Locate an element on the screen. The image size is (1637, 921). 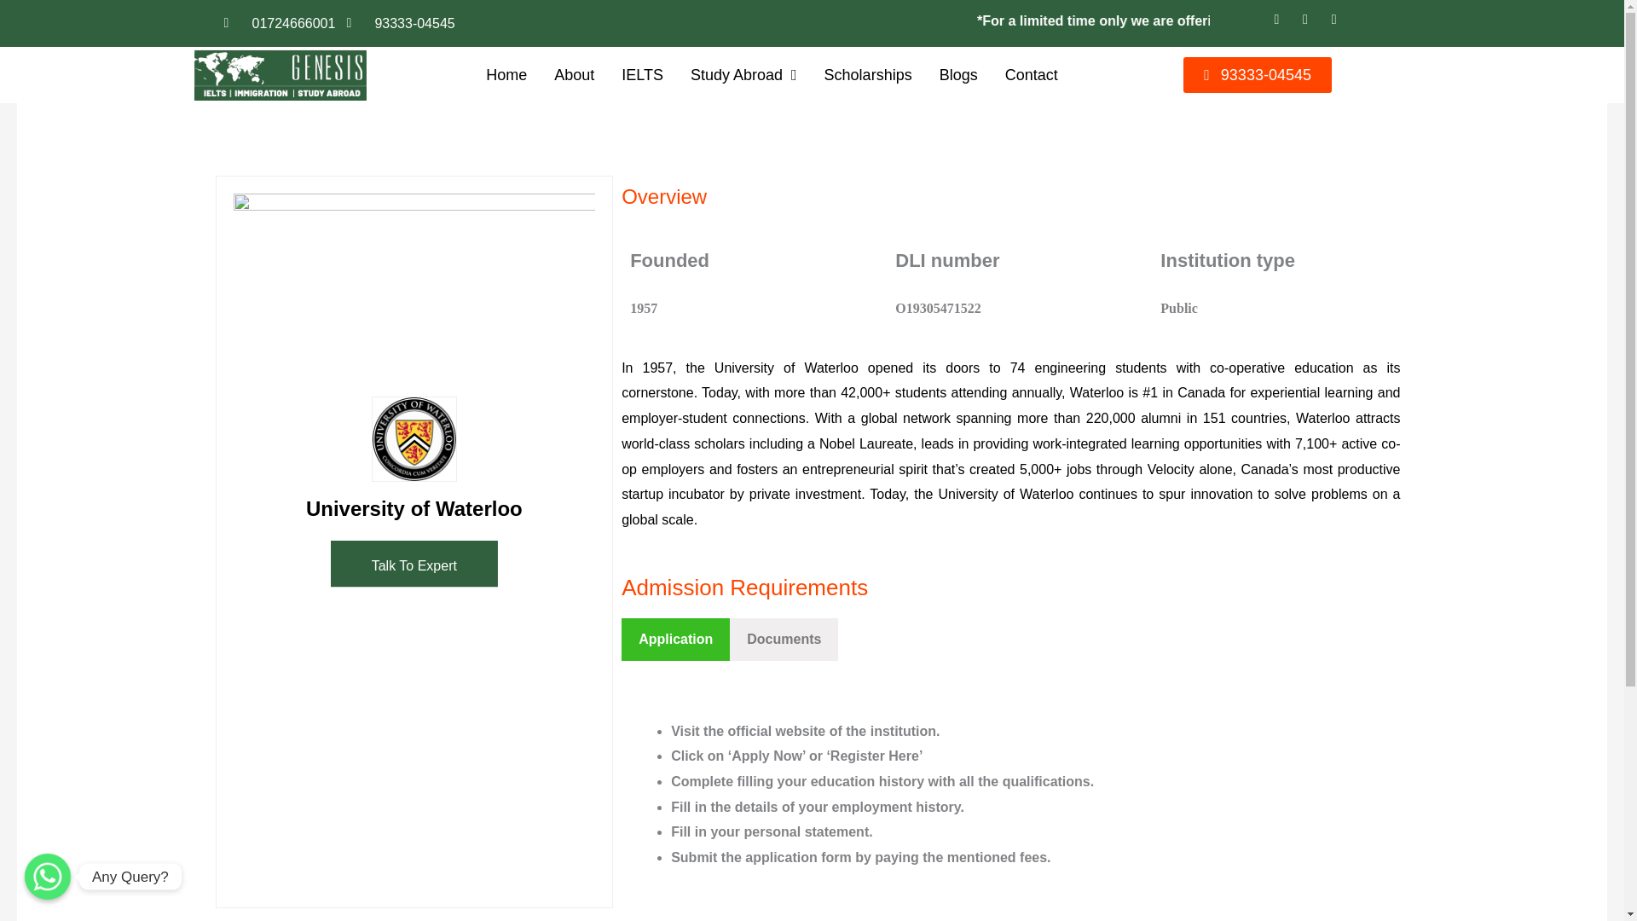
Twitter is located at coordinates (1310, 24).